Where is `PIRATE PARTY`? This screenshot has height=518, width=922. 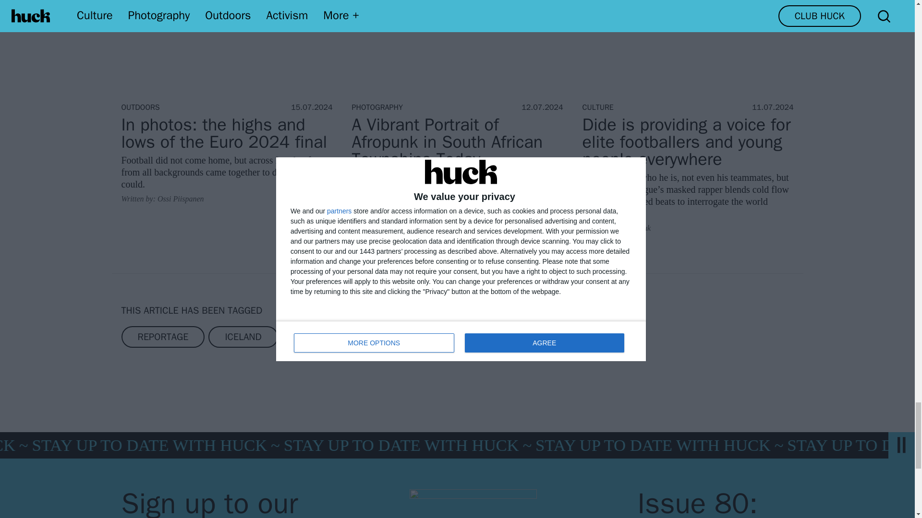 PIRATE PARTY is located at coordinates (528, 337).